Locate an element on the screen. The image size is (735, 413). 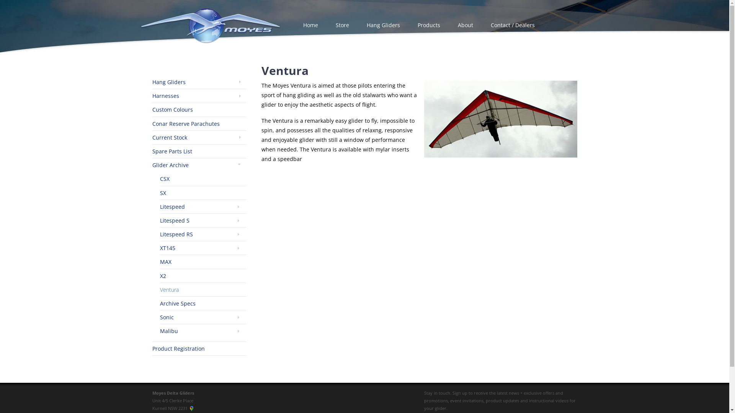
Spare Parts List is located at coordinates (172, 151).